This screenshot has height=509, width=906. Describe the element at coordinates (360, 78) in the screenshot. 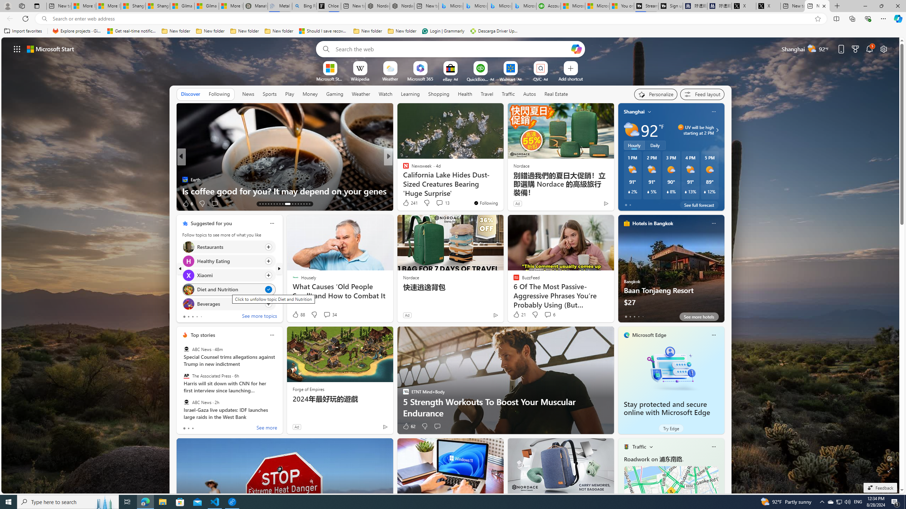

I see `Wikipedia` at that location.